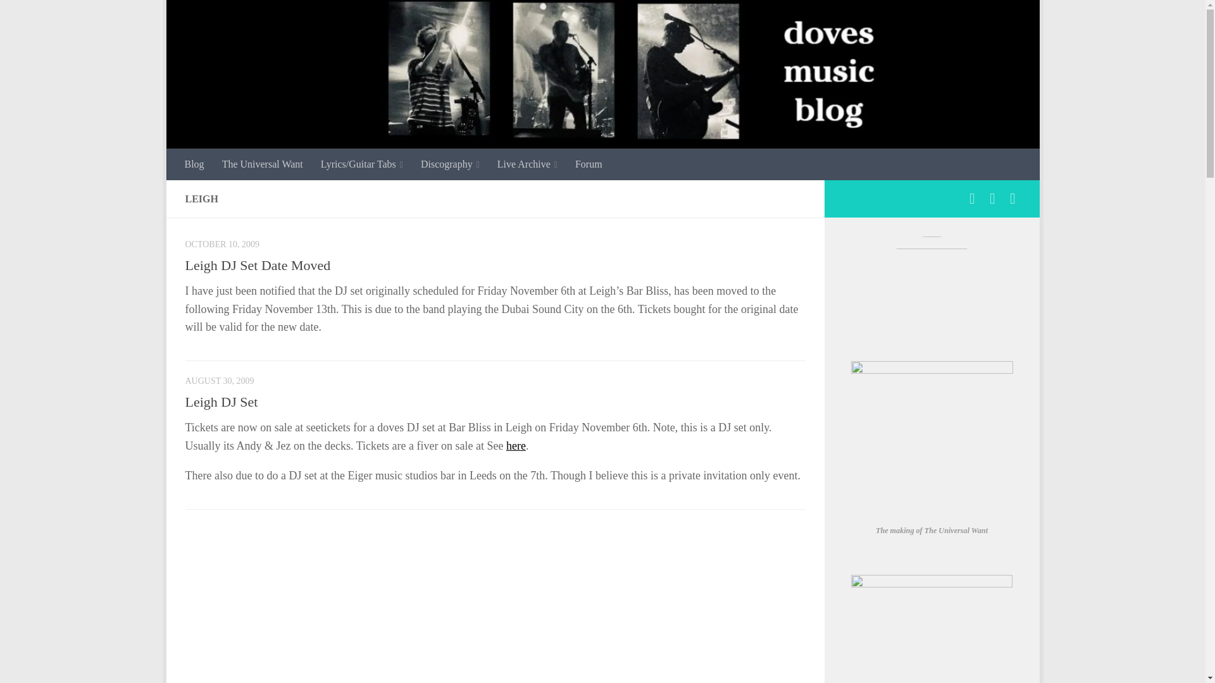 The height and width of the screenshot is (683, 1215). Describe the element at coordinates (215, 17) in the screenshot. I see `Skip to content` at that location.